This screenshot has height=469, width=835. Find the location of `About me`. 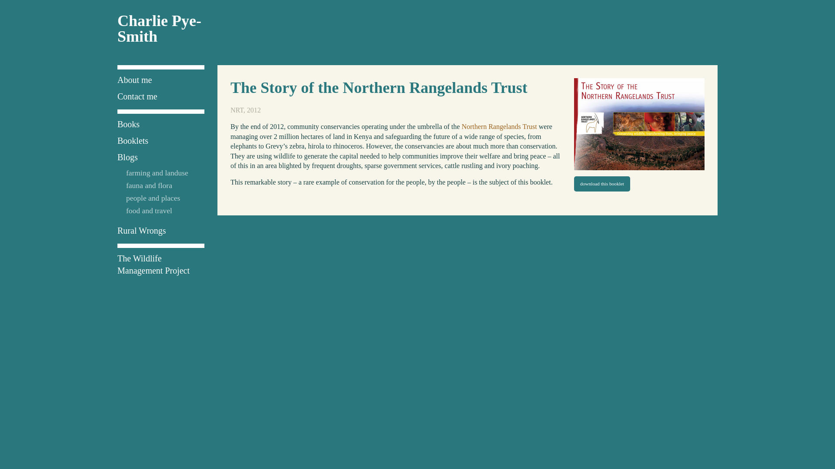

About me is located at coordinates (135, 80).